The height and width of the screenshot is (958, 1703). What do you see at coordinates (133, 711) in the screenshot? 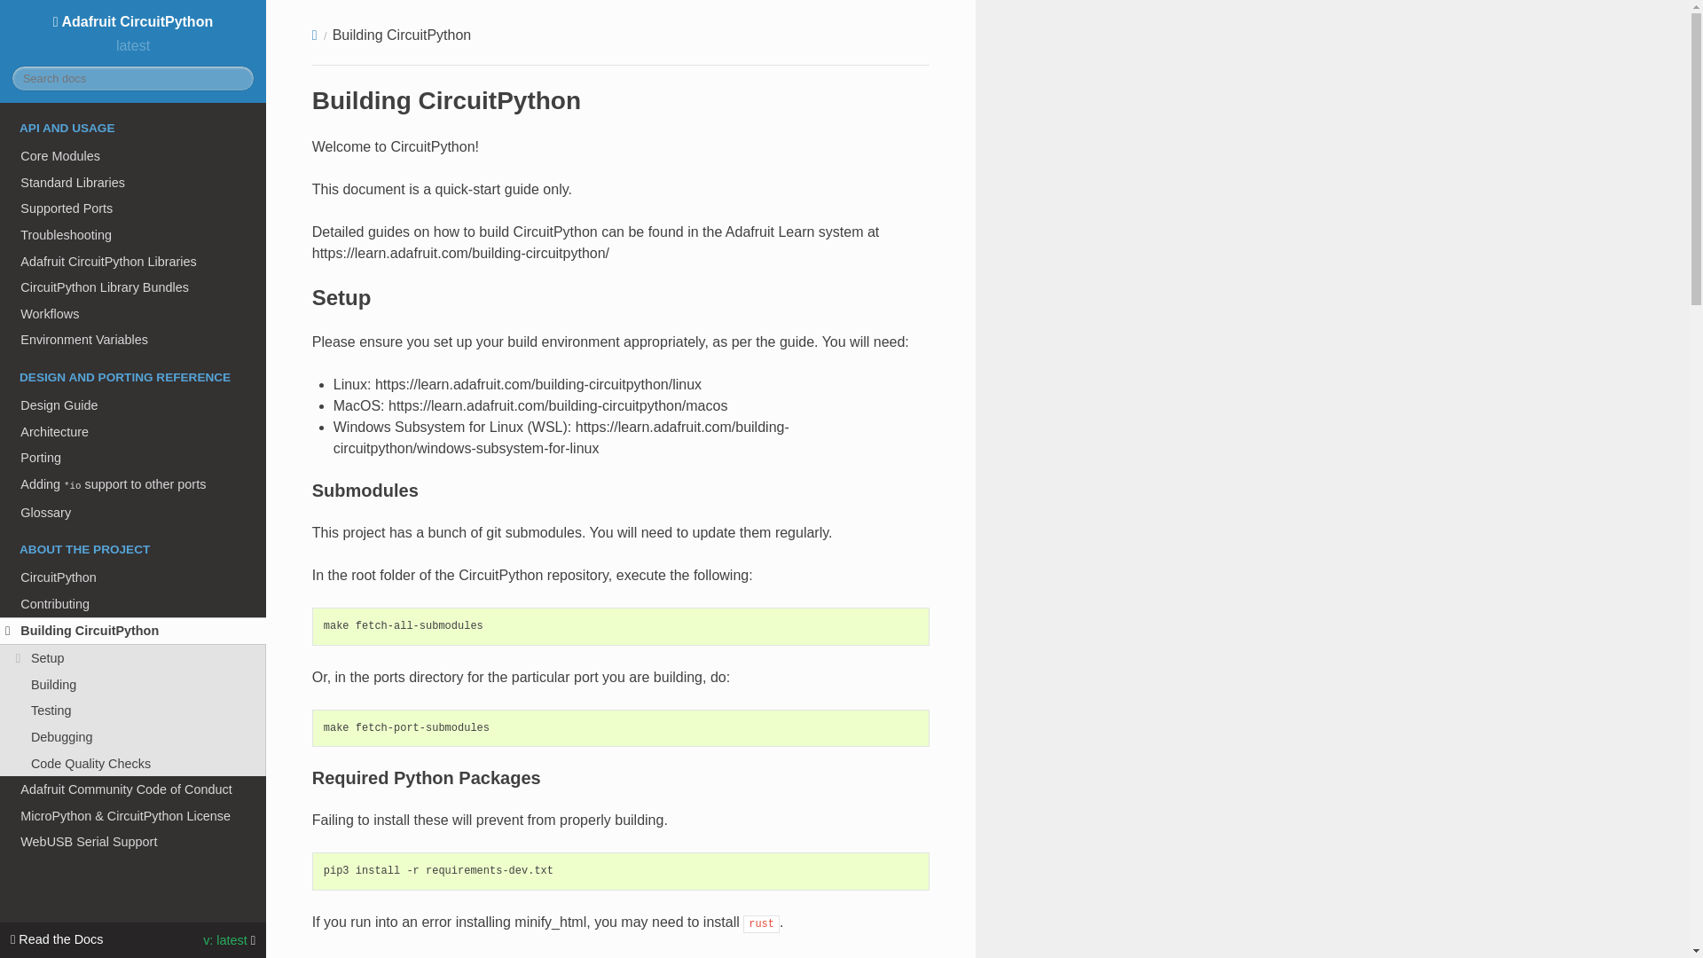
I see `Testing` at bounding box center [133, 711].